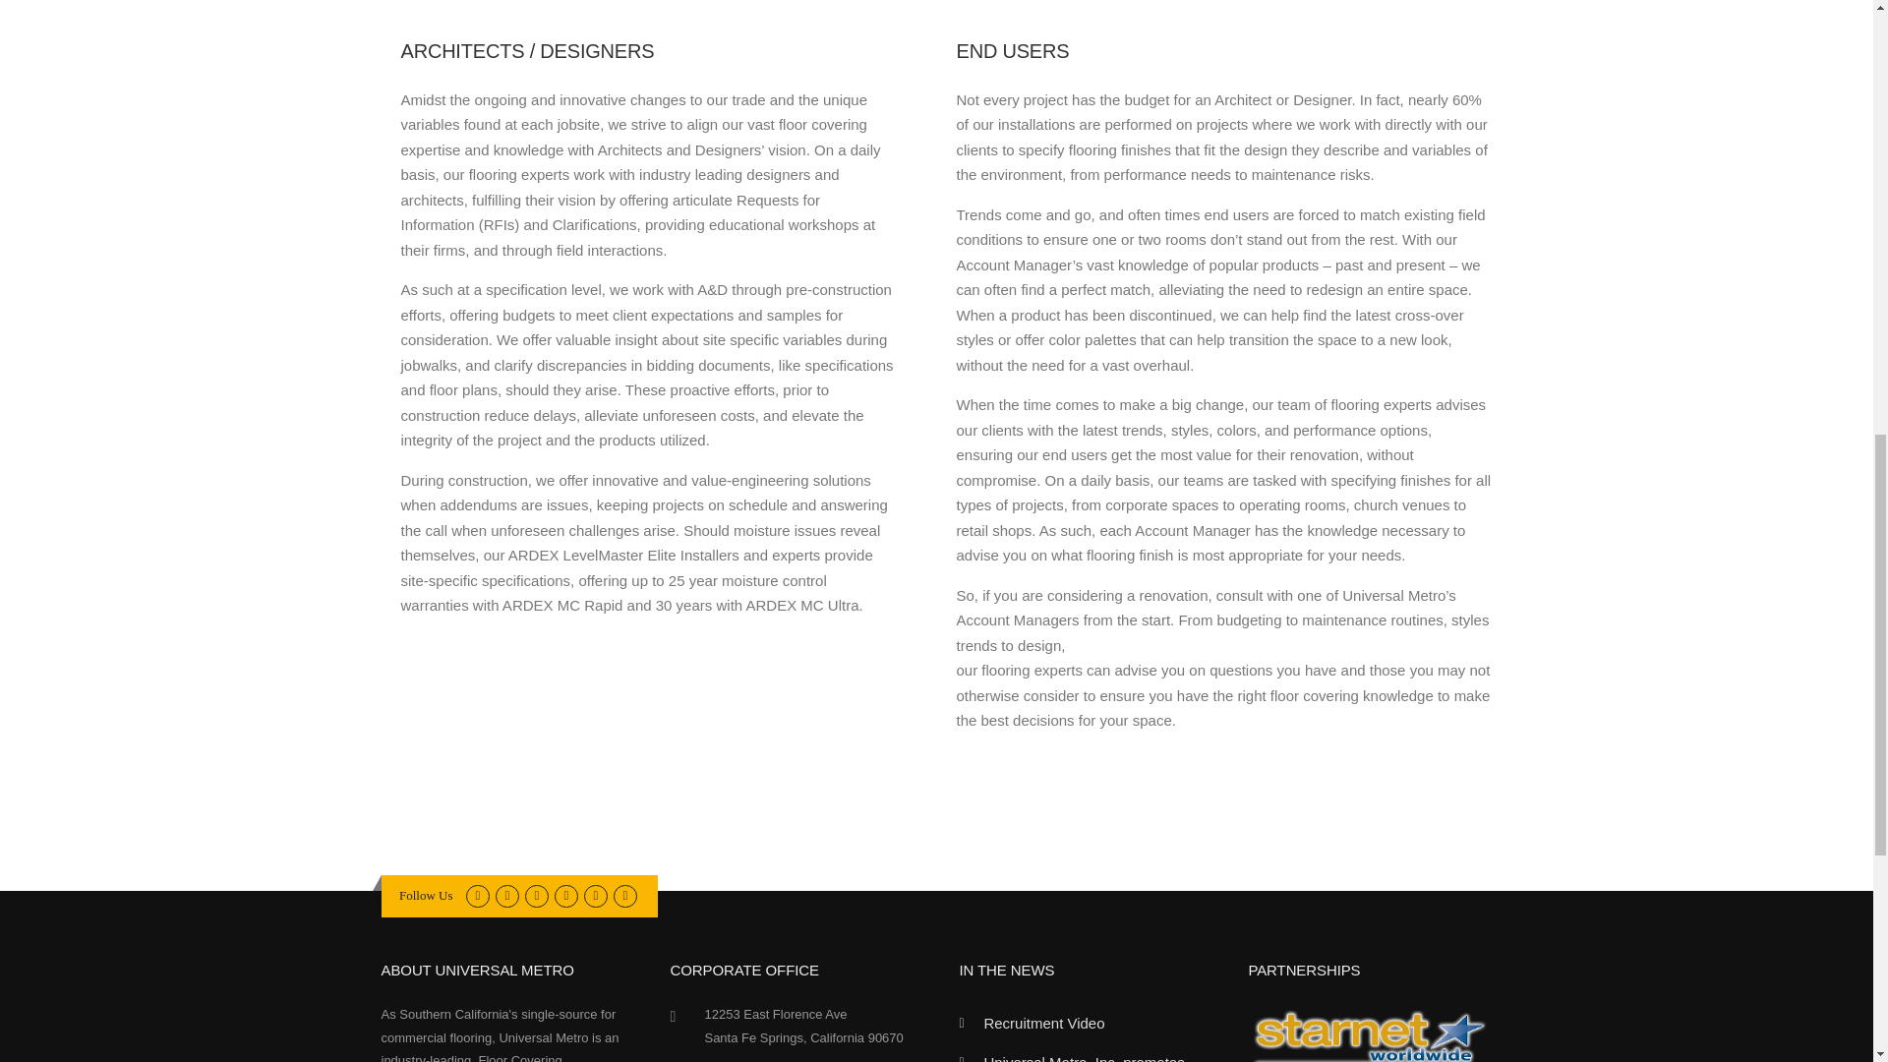 The width and height of the screenshot is (1888, 1062). I want to click on Facebook, so click(505, 895).